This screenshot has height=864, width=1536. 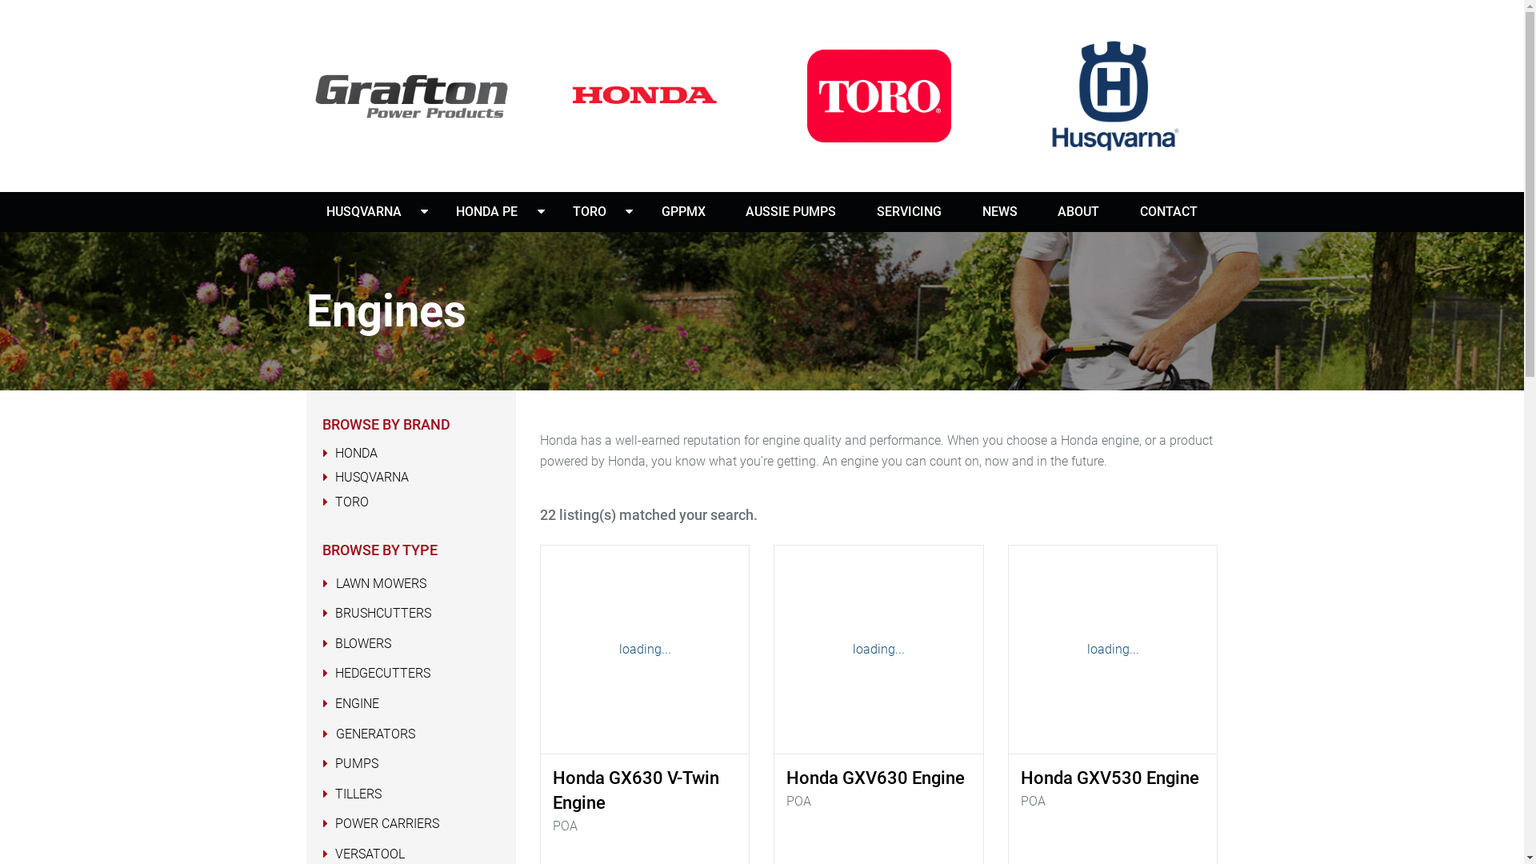 What do you see at coordinates (355, 453) in the screenshot?
I see `HONDA` at bounding box center [355, 453].